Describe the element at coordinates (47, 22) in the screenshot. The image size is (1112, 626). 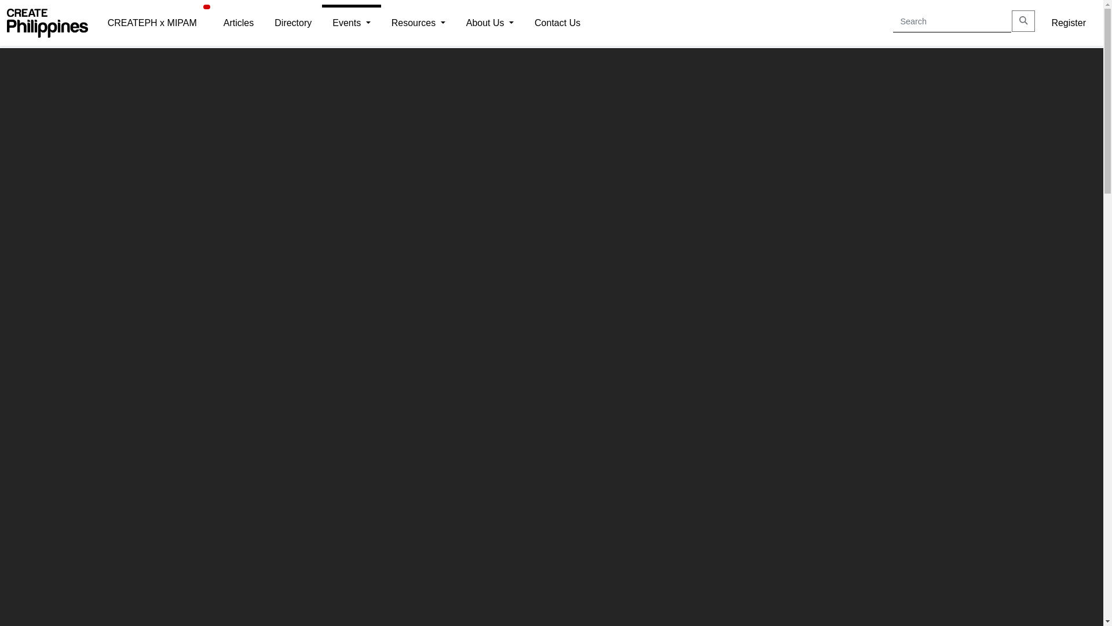
I see `CREATEPhilippines` at that location.